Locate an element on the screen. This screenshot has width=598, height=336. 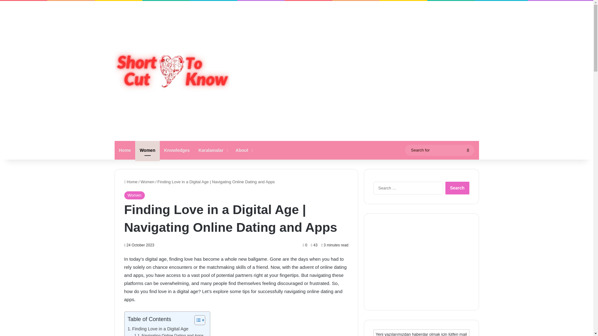
About is located at coordinates (243, 150).